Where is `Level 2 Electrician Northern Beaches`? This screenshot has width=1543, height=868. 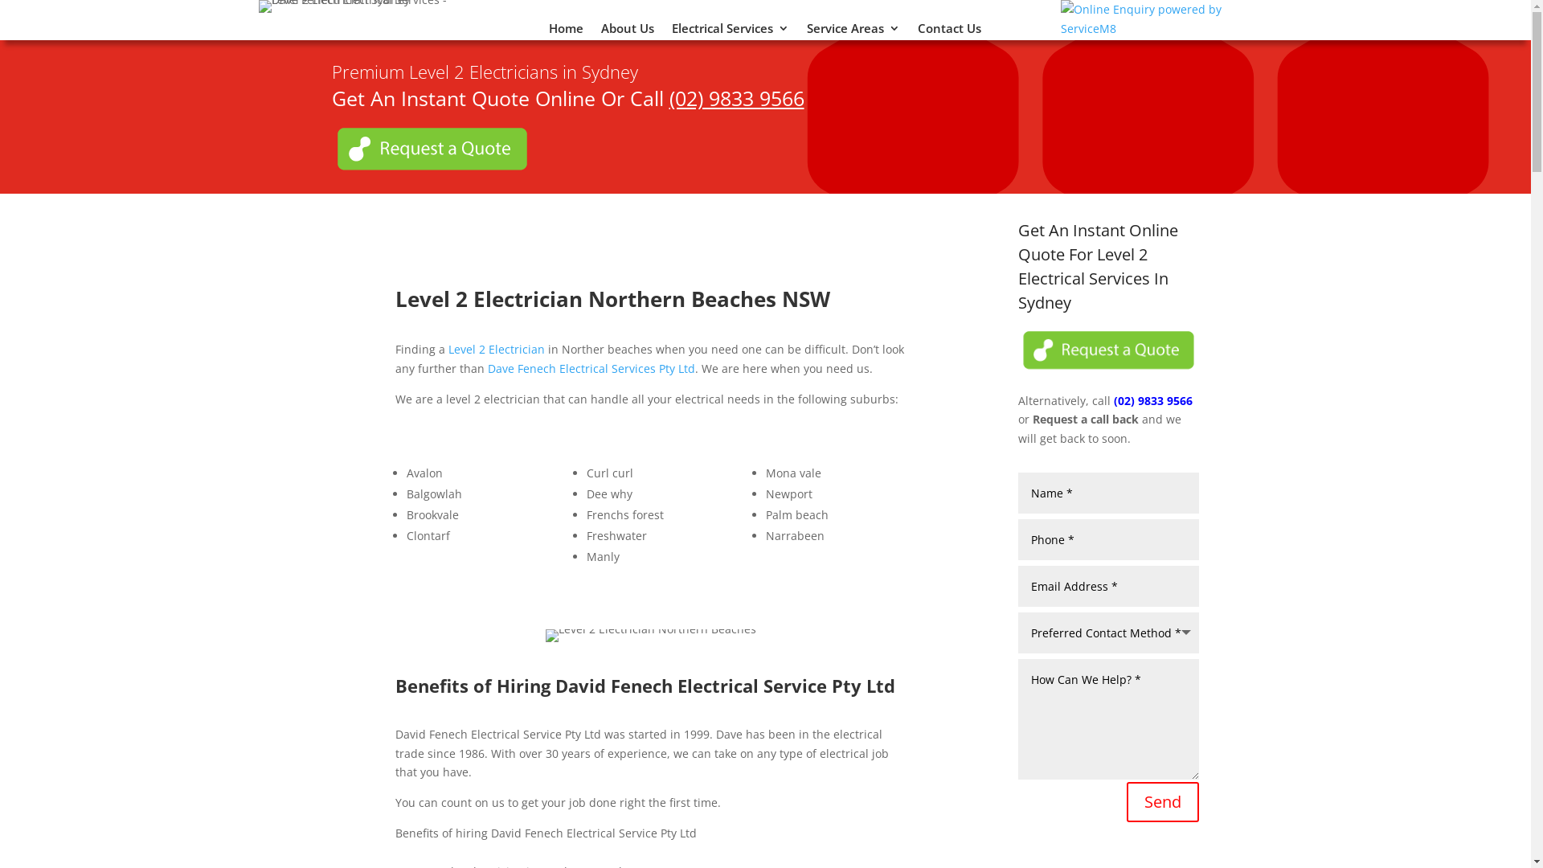
Level 2 Electrician Northern Beaches is located at coordinates (651, 636).